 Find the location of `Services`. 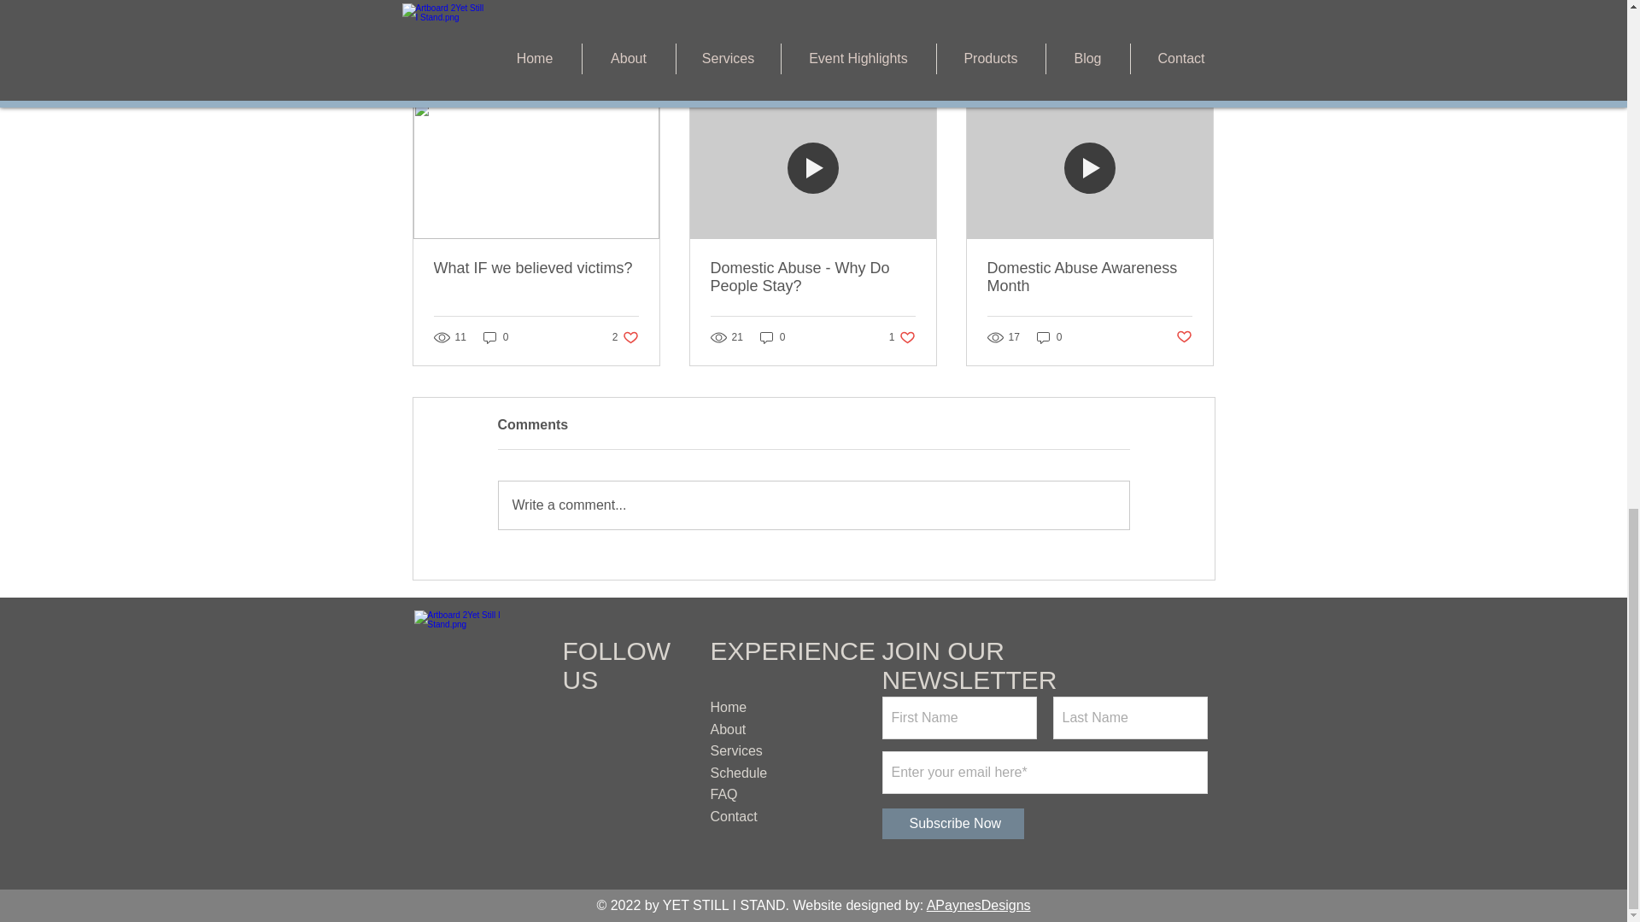

Services is located at coordinates (736, 750).